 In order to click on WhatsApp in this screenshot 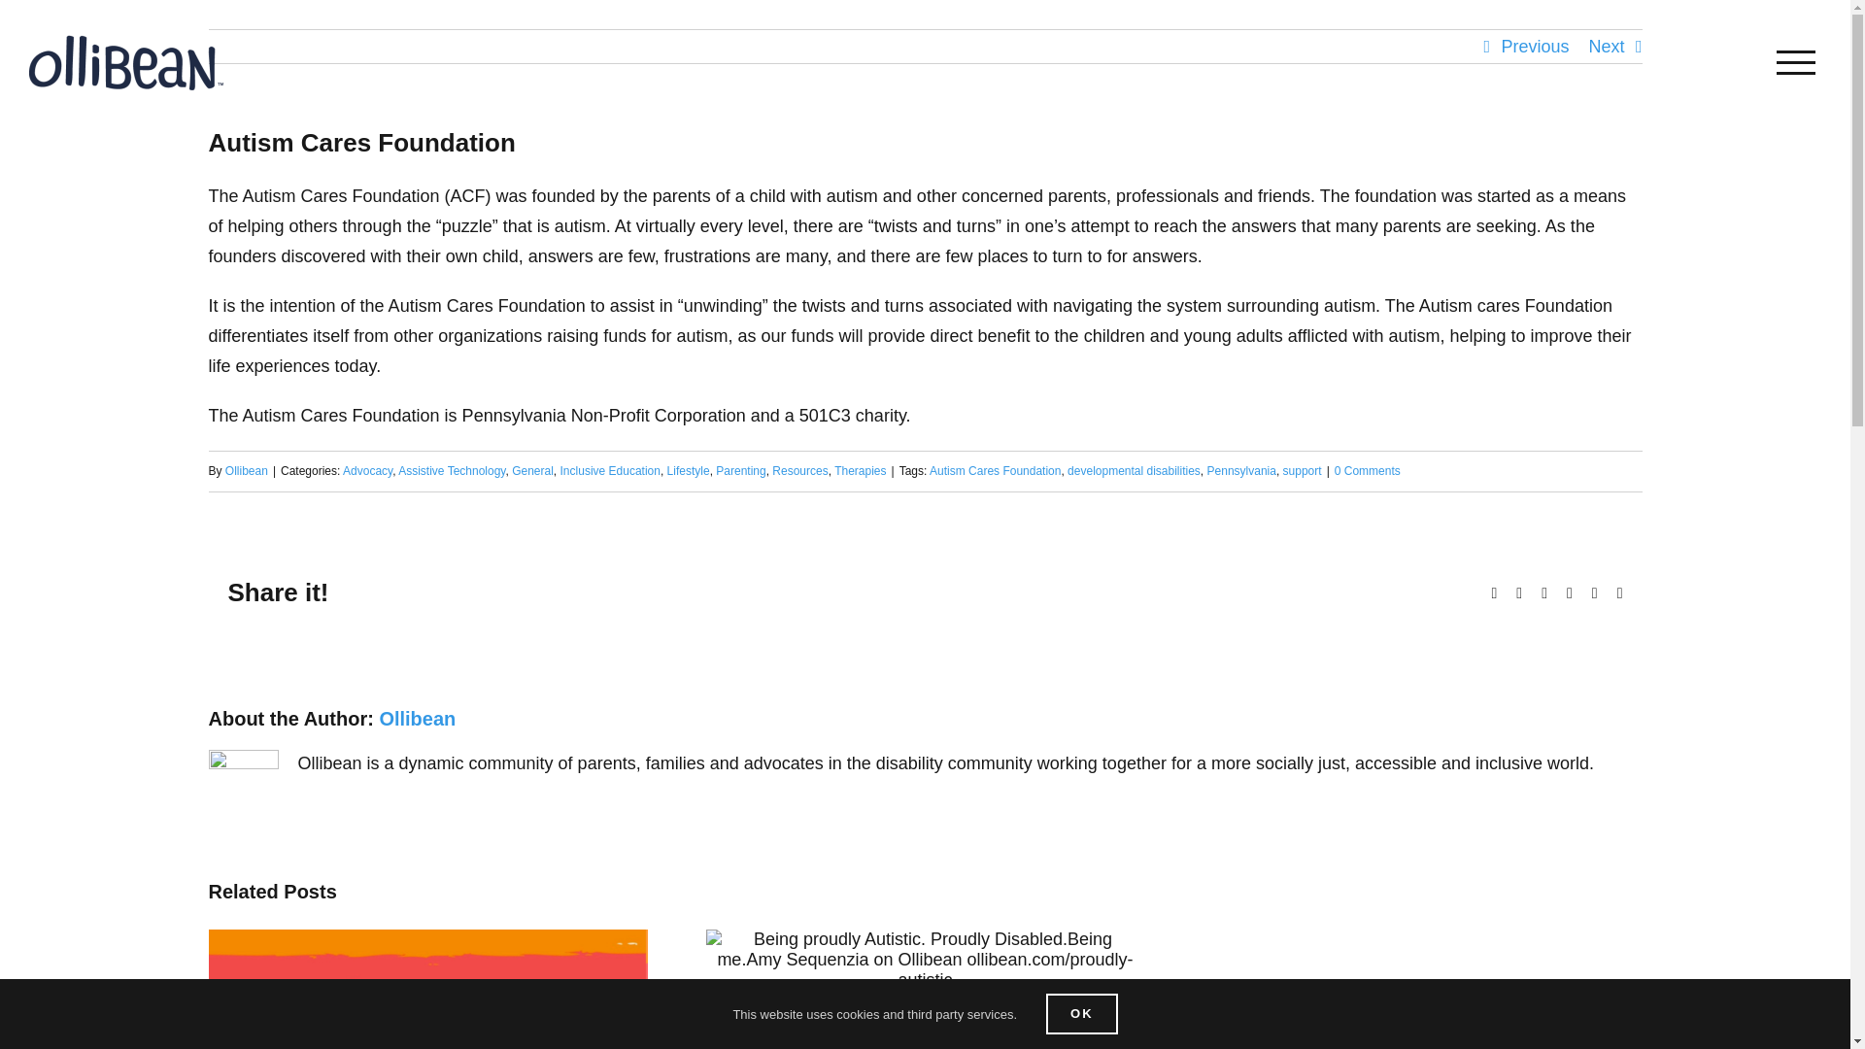, I will do `click(1544, 592)`.